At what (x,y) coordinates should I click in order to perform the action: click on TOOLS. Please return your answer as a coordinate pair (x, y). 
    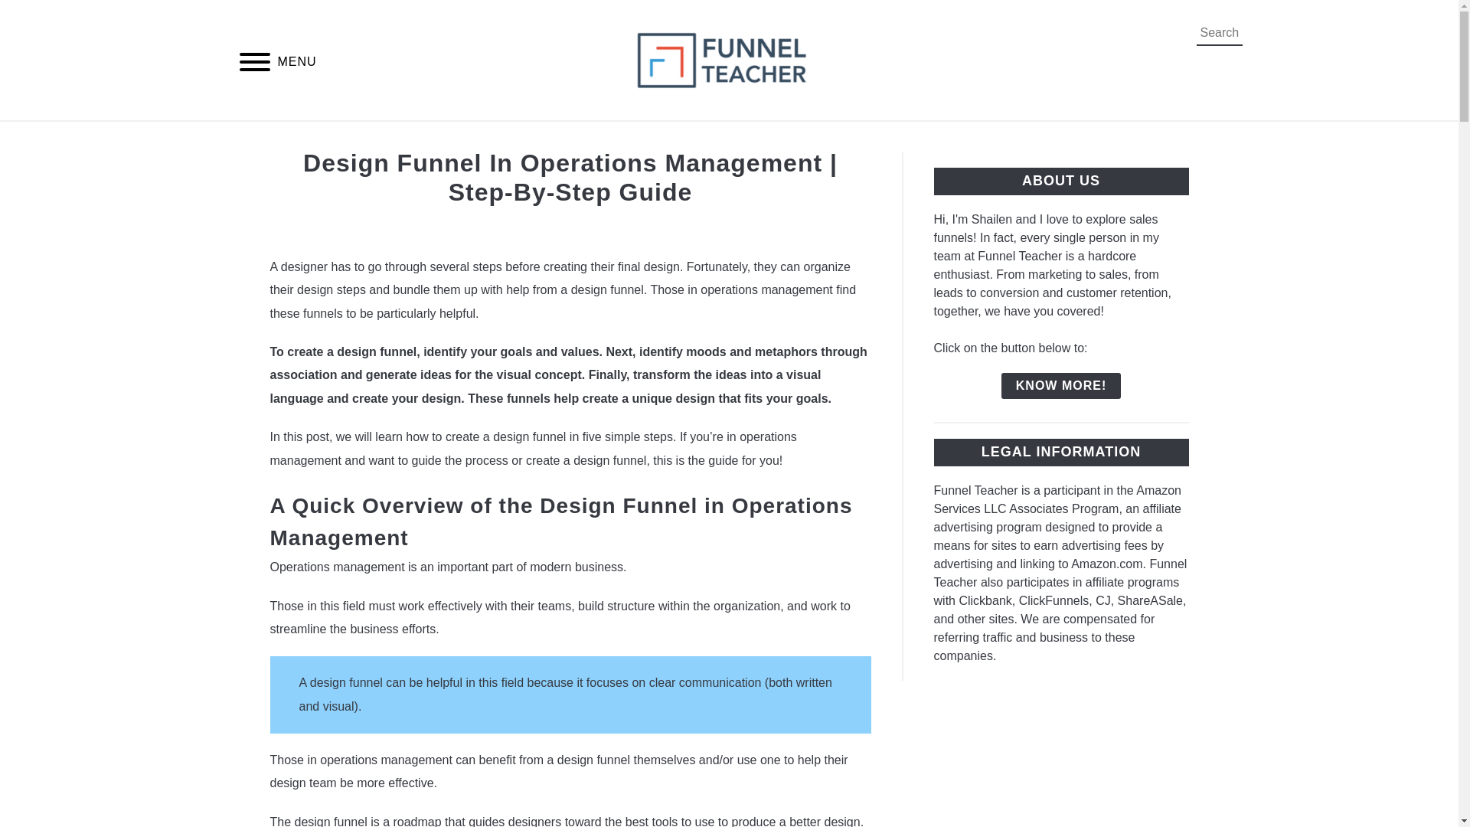
    Looking at the image, I should click on (944, 139).